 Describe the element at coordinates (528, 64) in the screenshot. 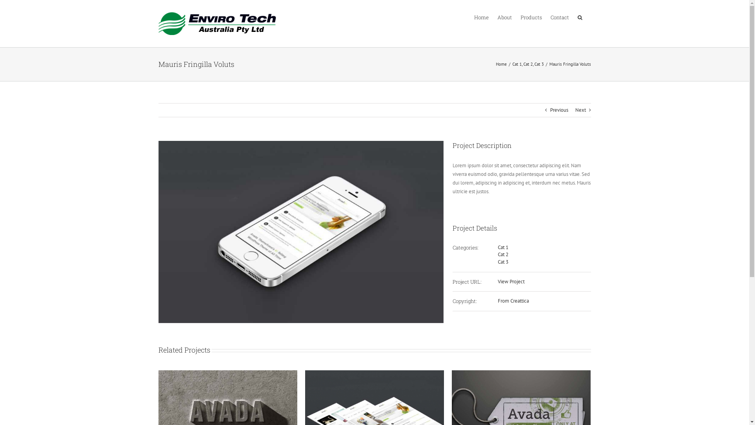

I see `Cat 2` at that location.